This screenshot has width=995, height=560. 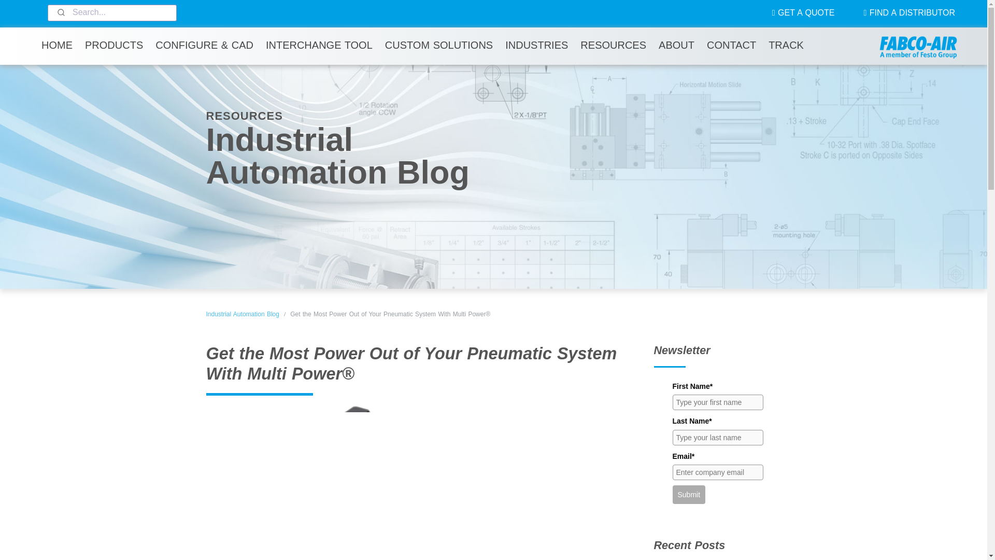 What do you see at coordinates (56, 45) in the screenshot?
I see `HOME` at bounding box center [56, 45].